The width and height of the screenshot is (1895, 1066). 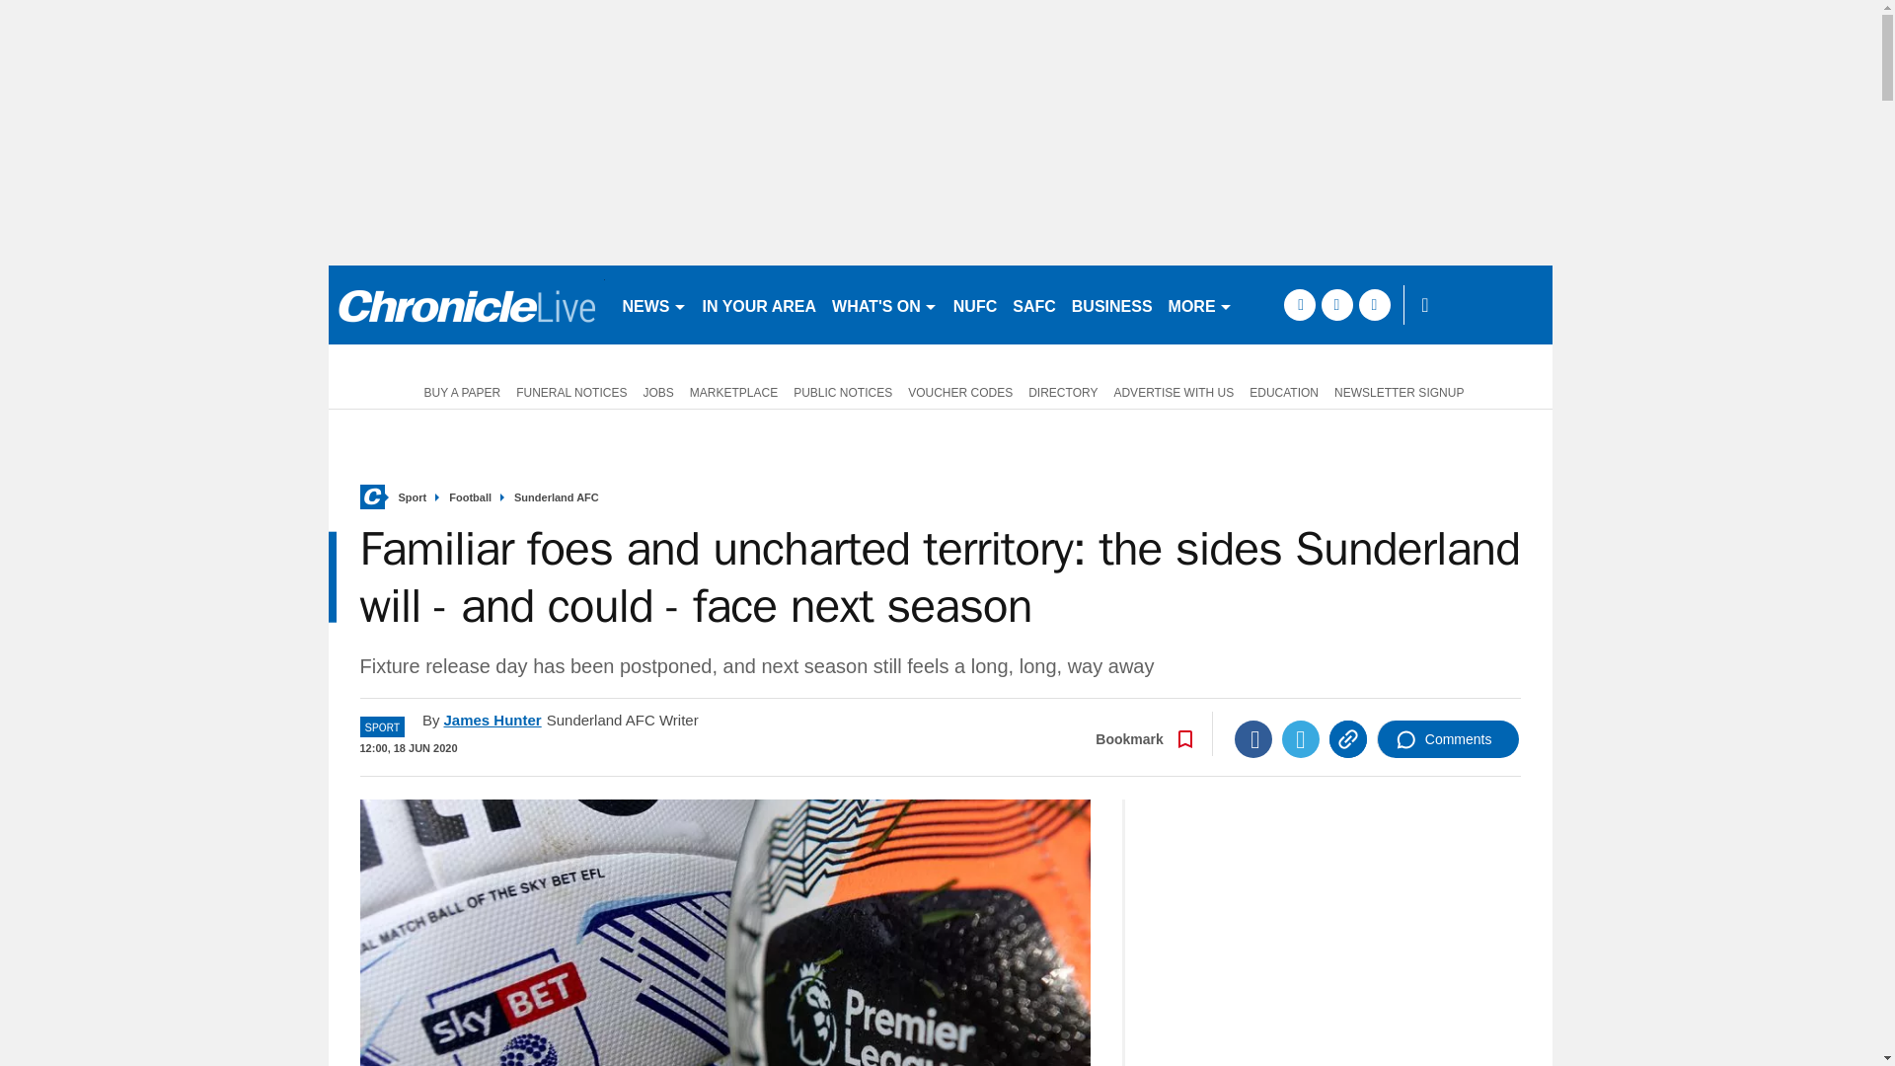 What do you see at coordinates (1374, 304) in the screenshot?
I see `instagram` at bounding box center [1374, 304].